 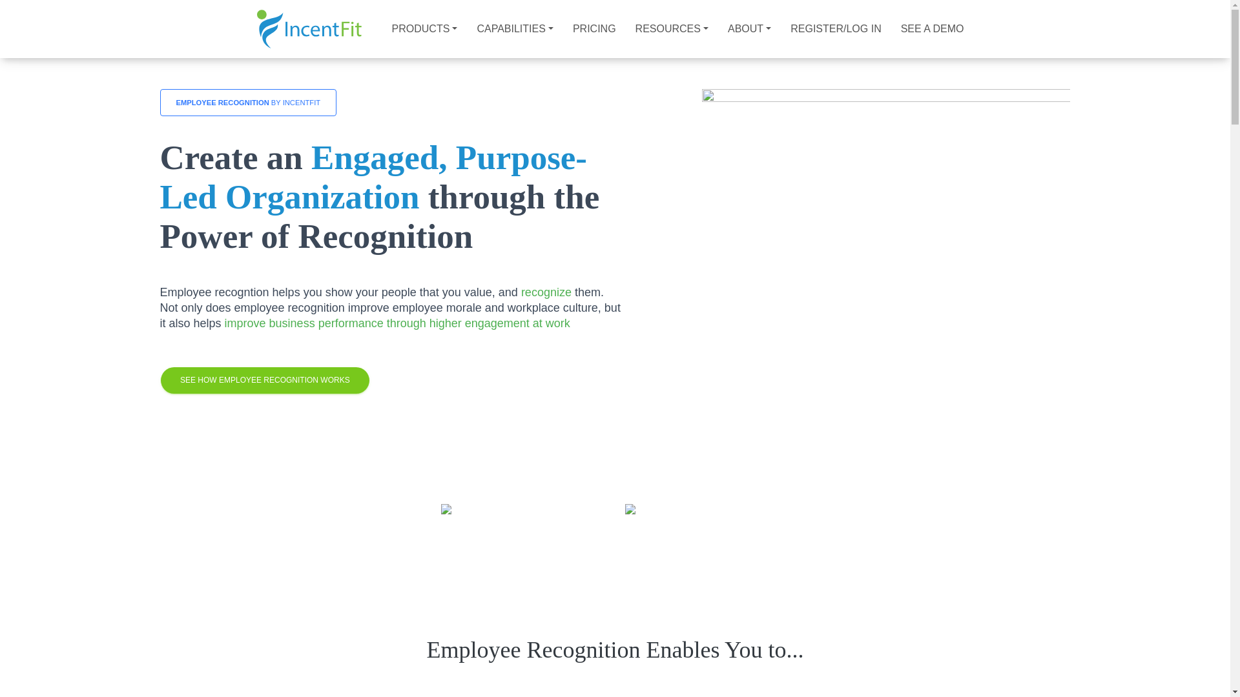 I want to click on CAPABILITIES, so click(x=515, y=29).